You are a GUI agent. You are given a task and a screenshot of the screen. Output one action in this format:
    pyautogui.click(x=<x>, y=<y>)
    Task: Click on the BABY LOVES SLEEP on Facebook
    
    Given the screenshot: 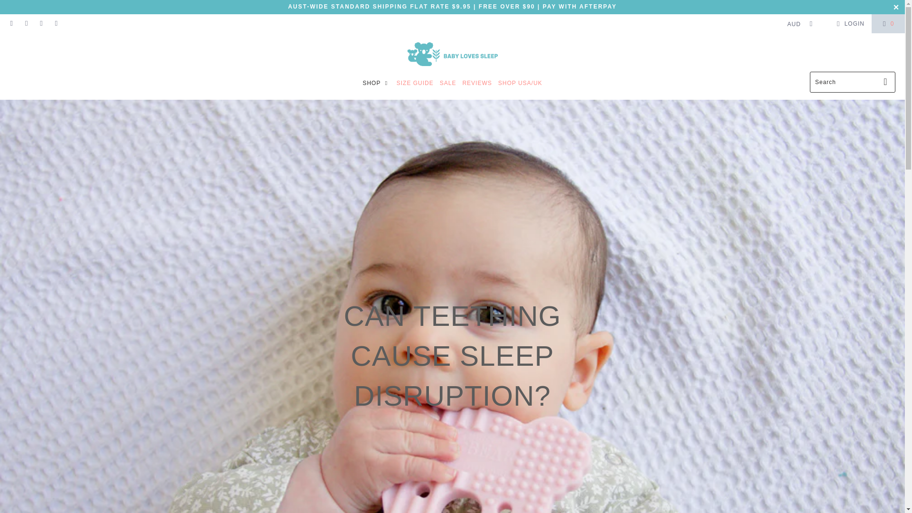 What is the action you would take?
    pyautogui.click(x=26, y=24)
    